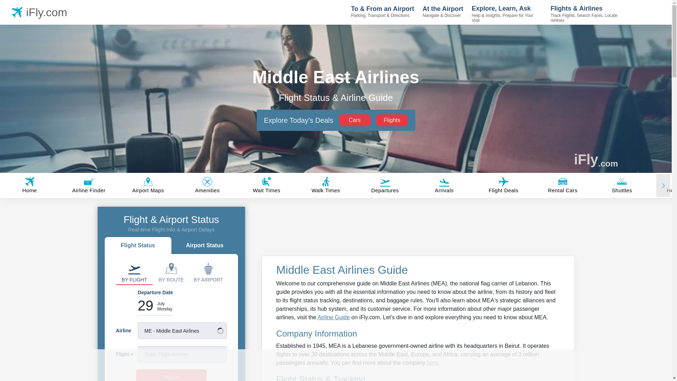  Describe the element at coordinates (41, 12) in the screenshot. I see `iFly.com` at that location.